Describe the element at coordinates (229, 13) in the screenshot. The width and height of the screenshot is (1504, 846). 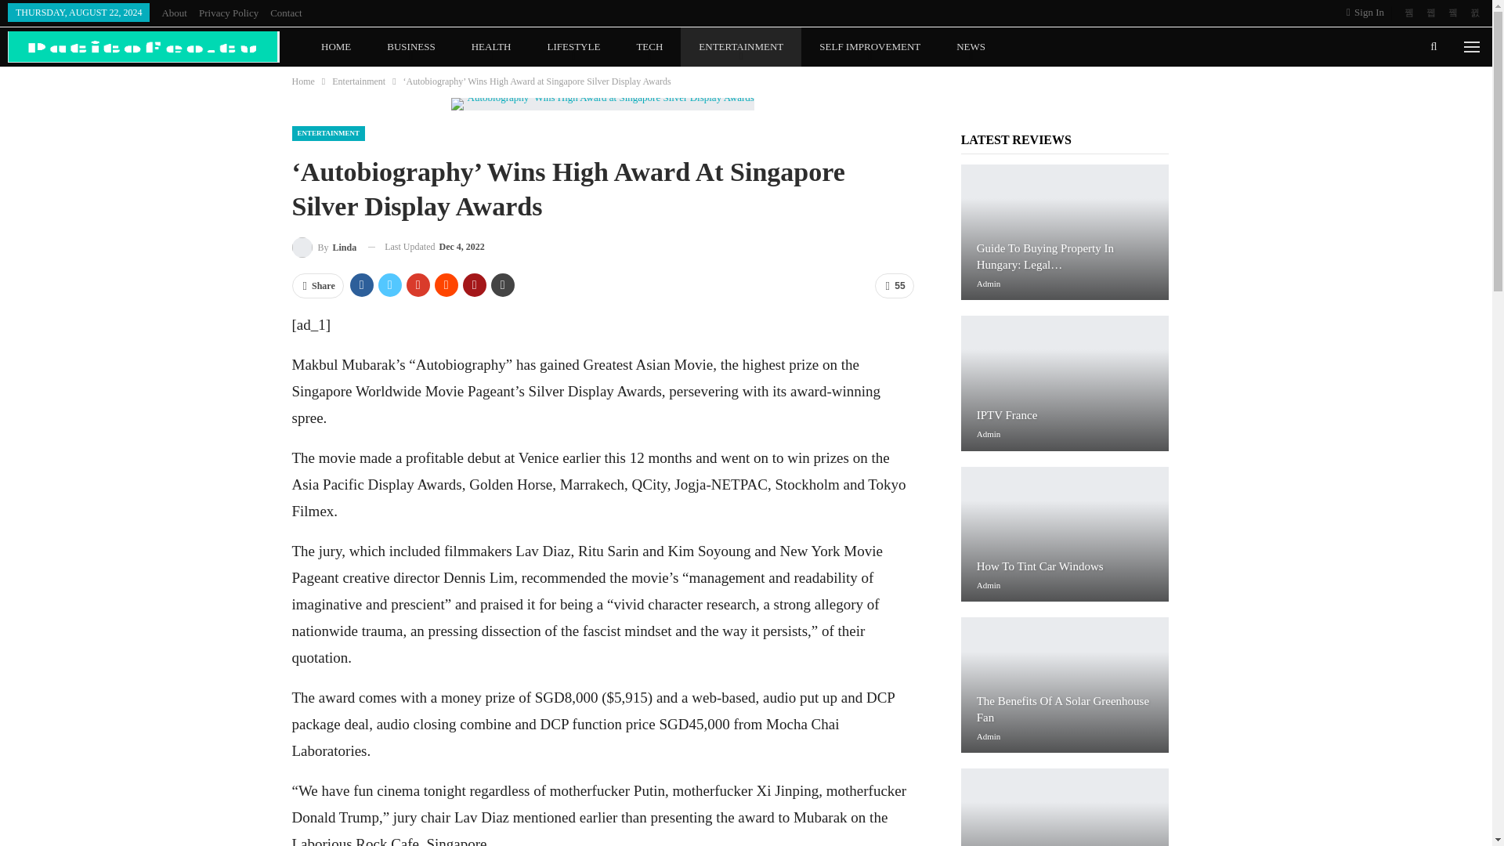
I see `Privacy Policy` at that location.